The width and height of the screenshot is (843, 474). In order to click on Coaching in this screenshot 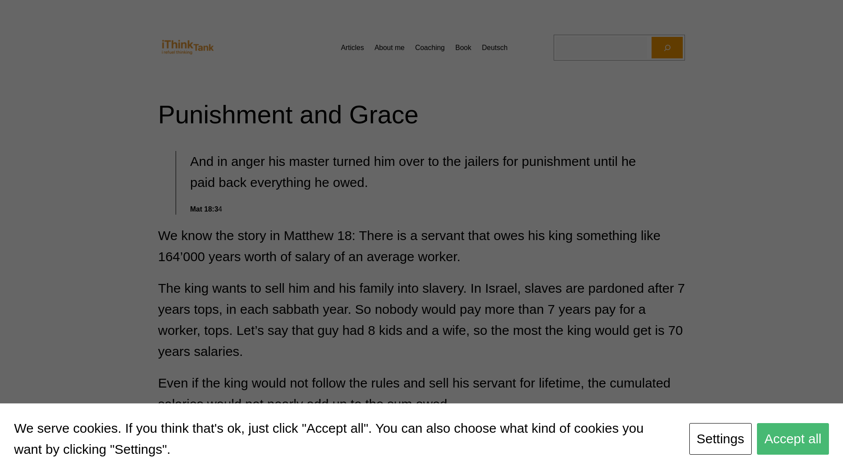, I will do `click(429, 48)`.